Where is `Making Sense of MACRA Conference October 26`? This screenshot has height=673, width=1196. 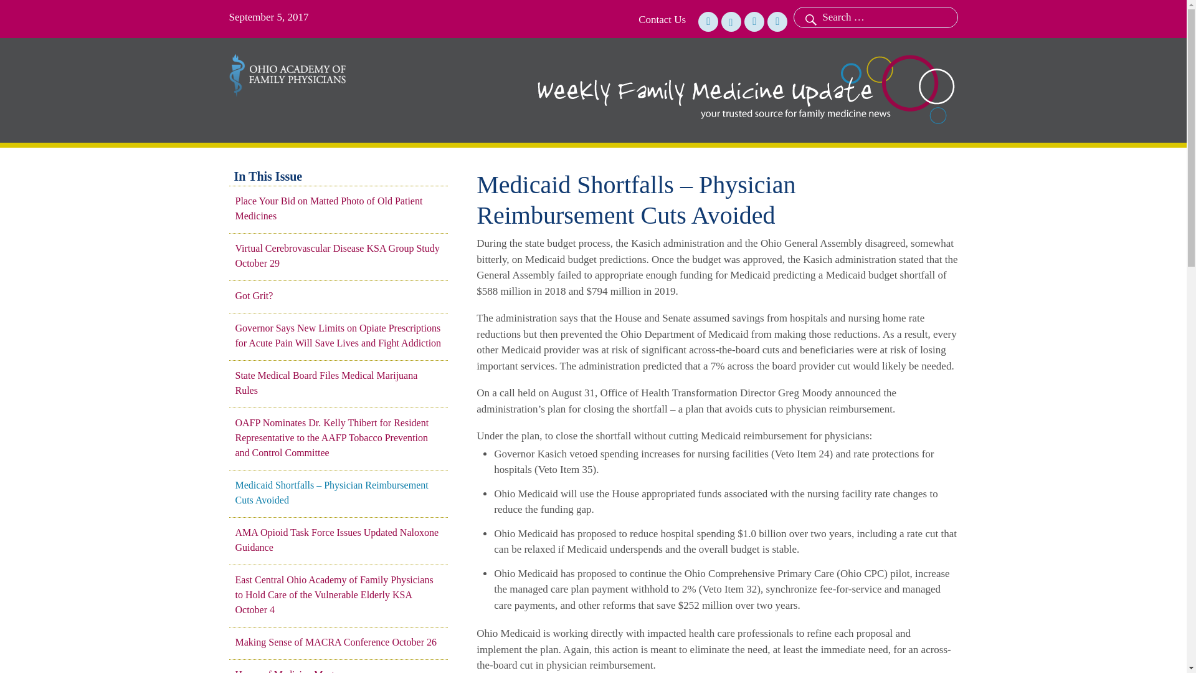
Making Sense of MACRA Conference October 26 is located at coordinates (338, 642).